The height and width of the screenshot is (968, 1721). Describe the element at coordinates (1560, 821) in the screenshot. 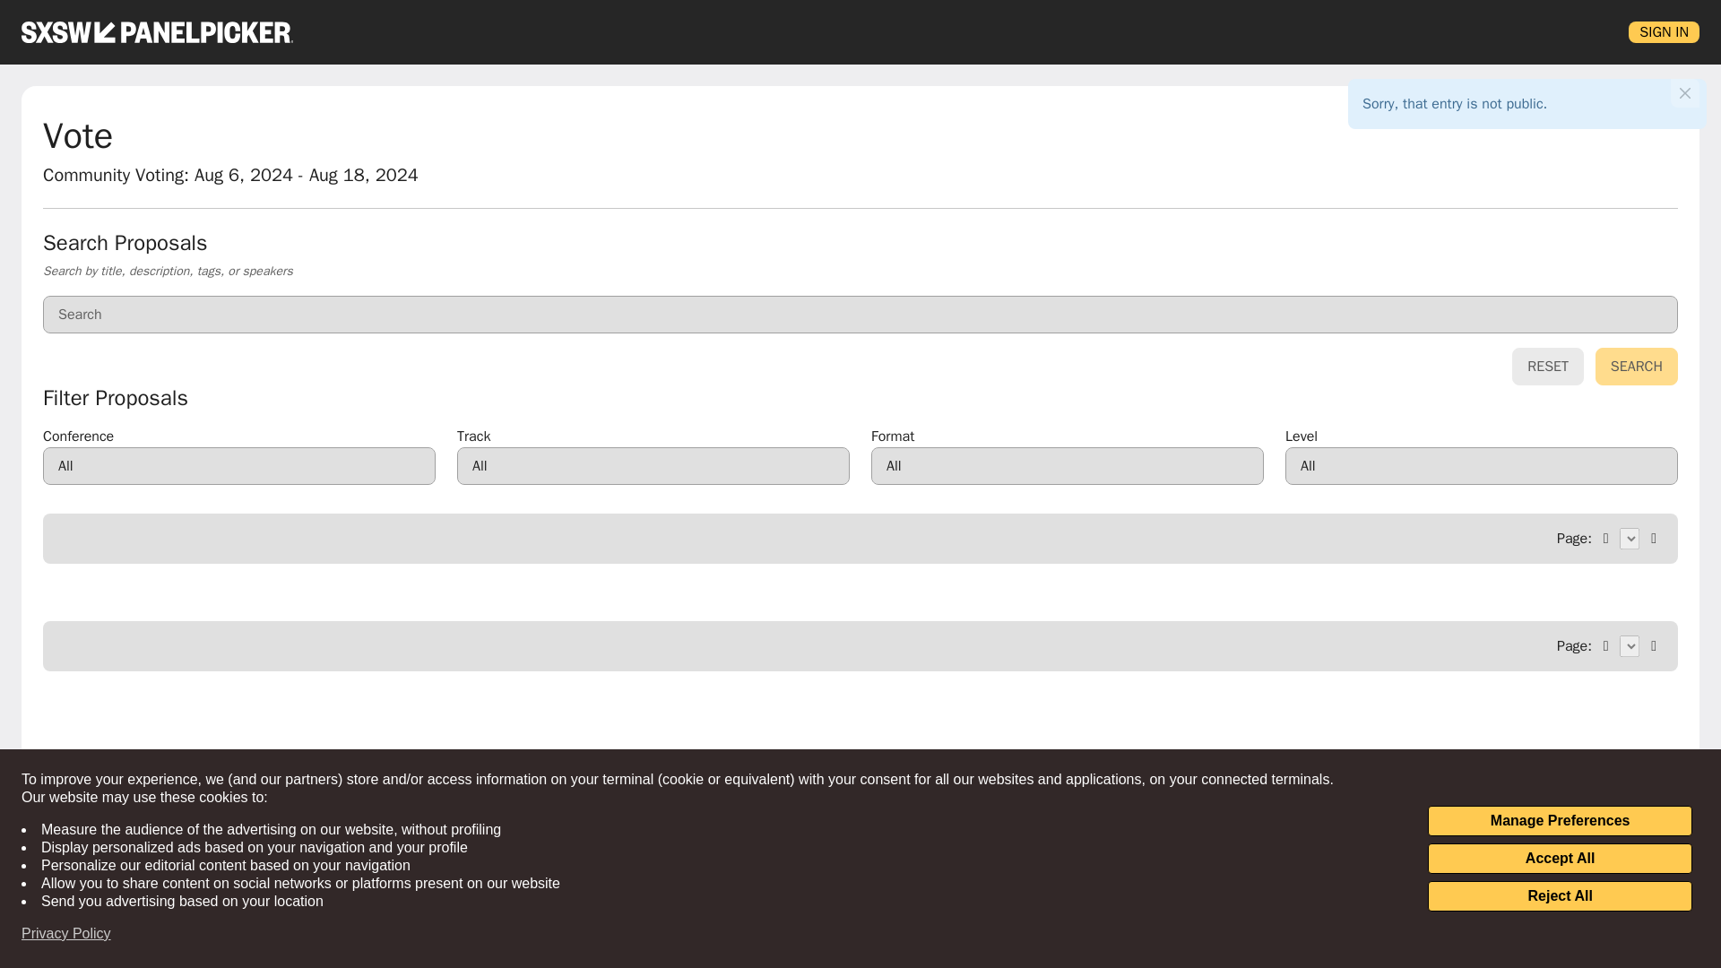

I see `Manage Preferences` at that location.